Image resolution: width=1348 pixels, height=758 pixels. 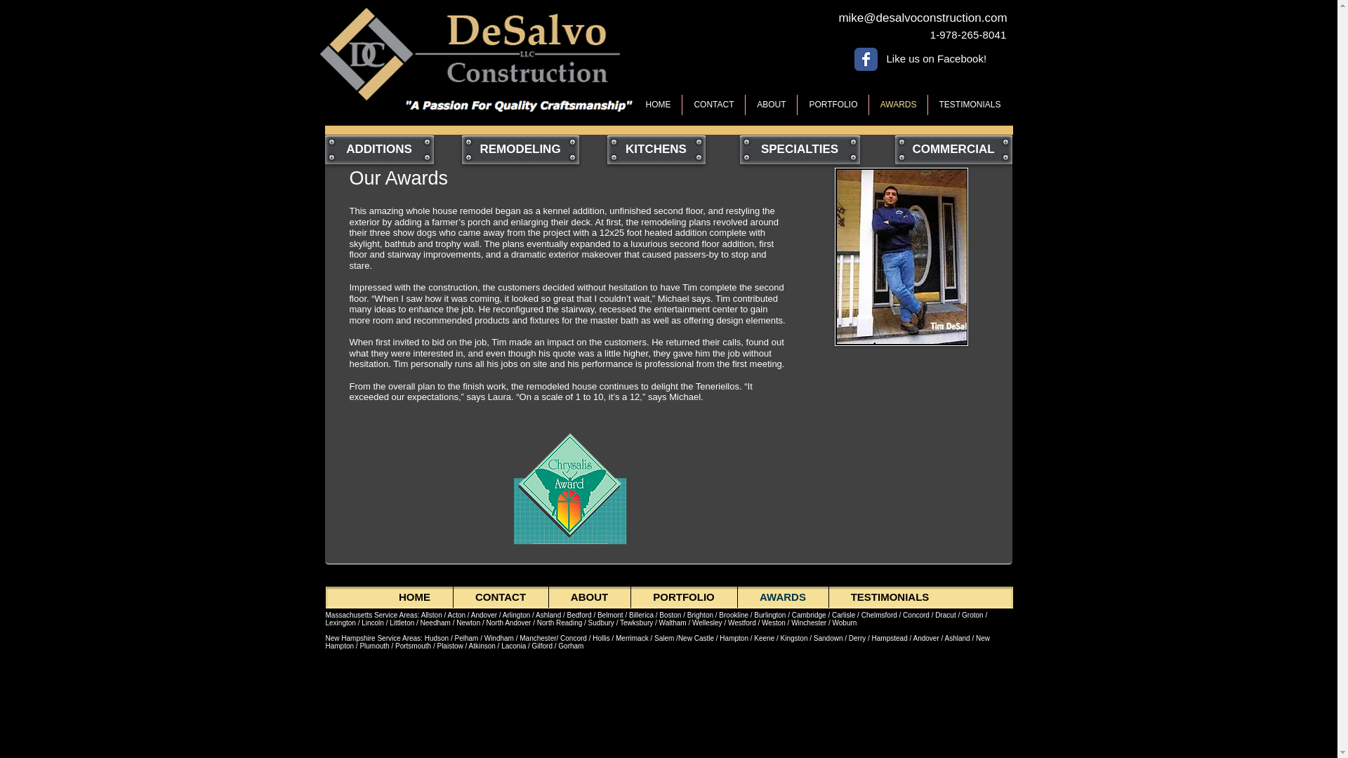 I want to click on PORTFOLIO, so click(x=833, y=105).